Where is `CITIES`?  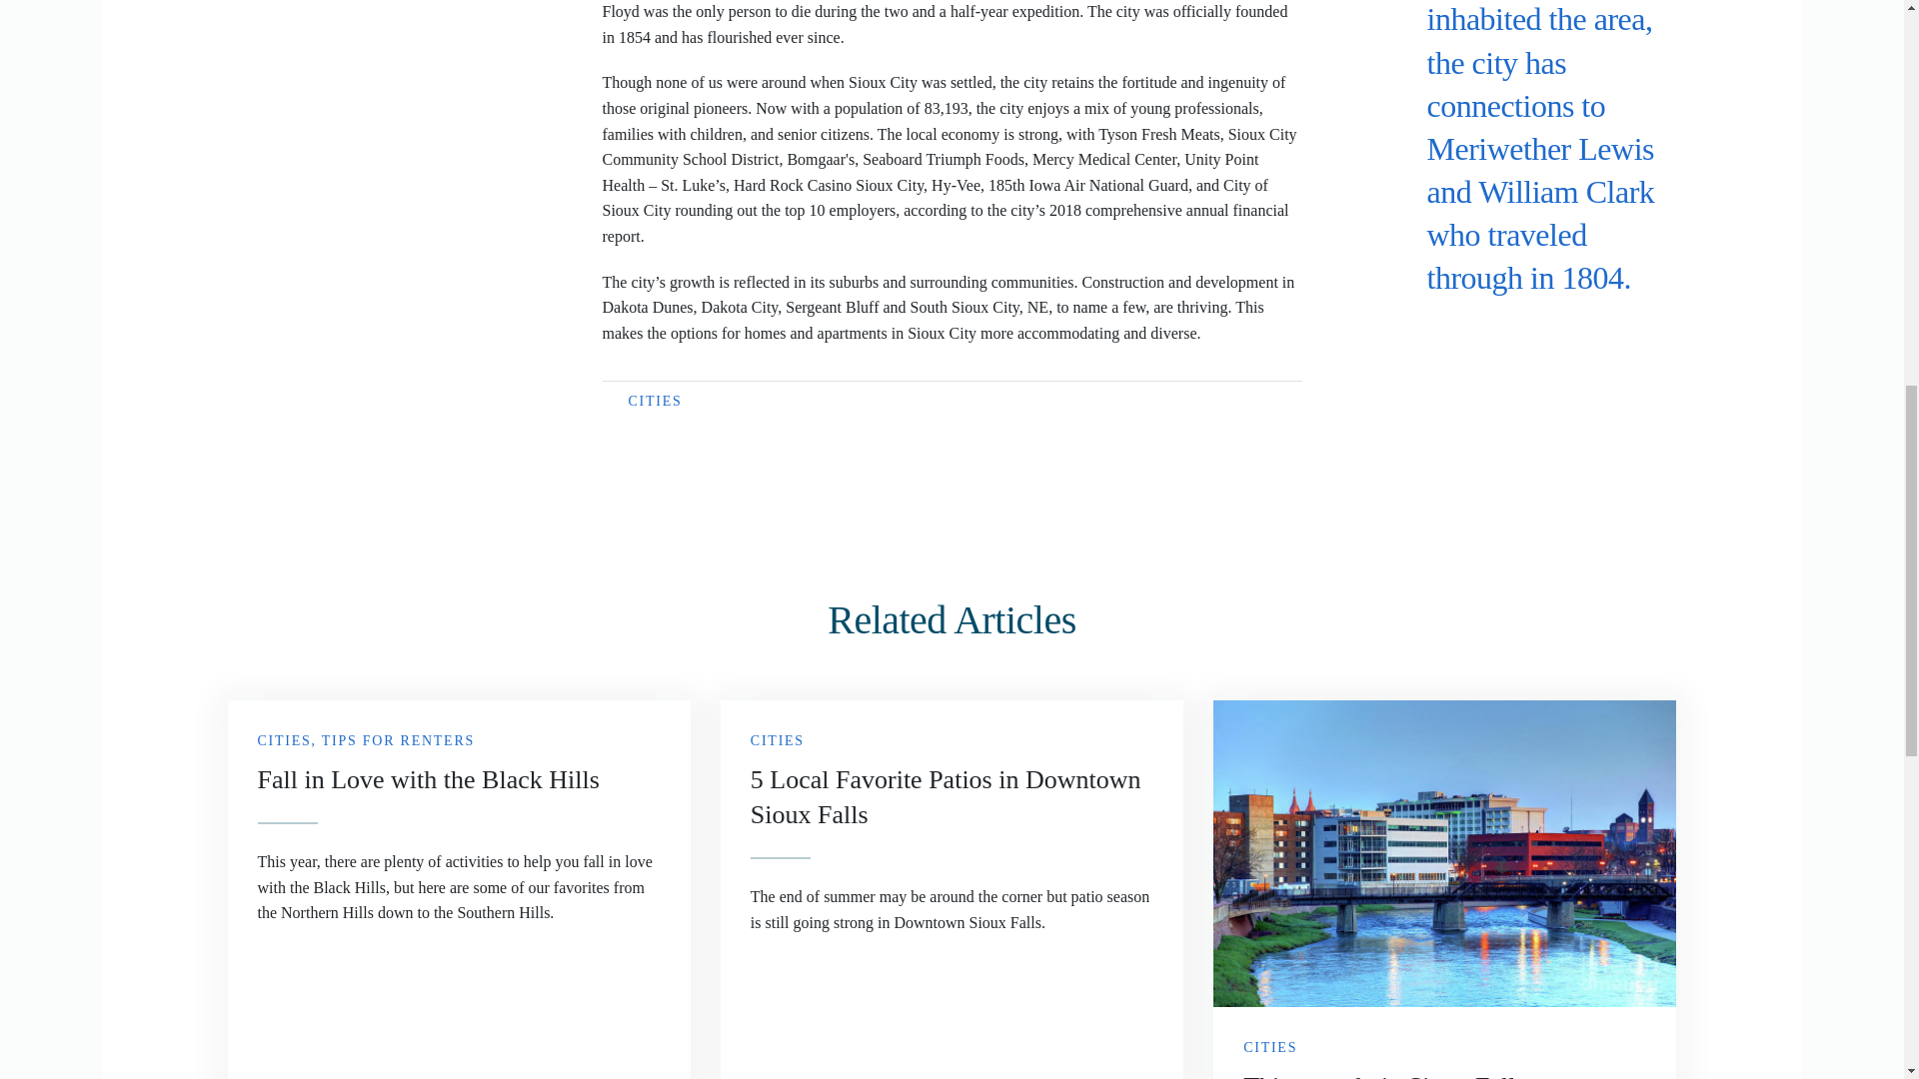 CITIES is located at coordinates (654, 402).